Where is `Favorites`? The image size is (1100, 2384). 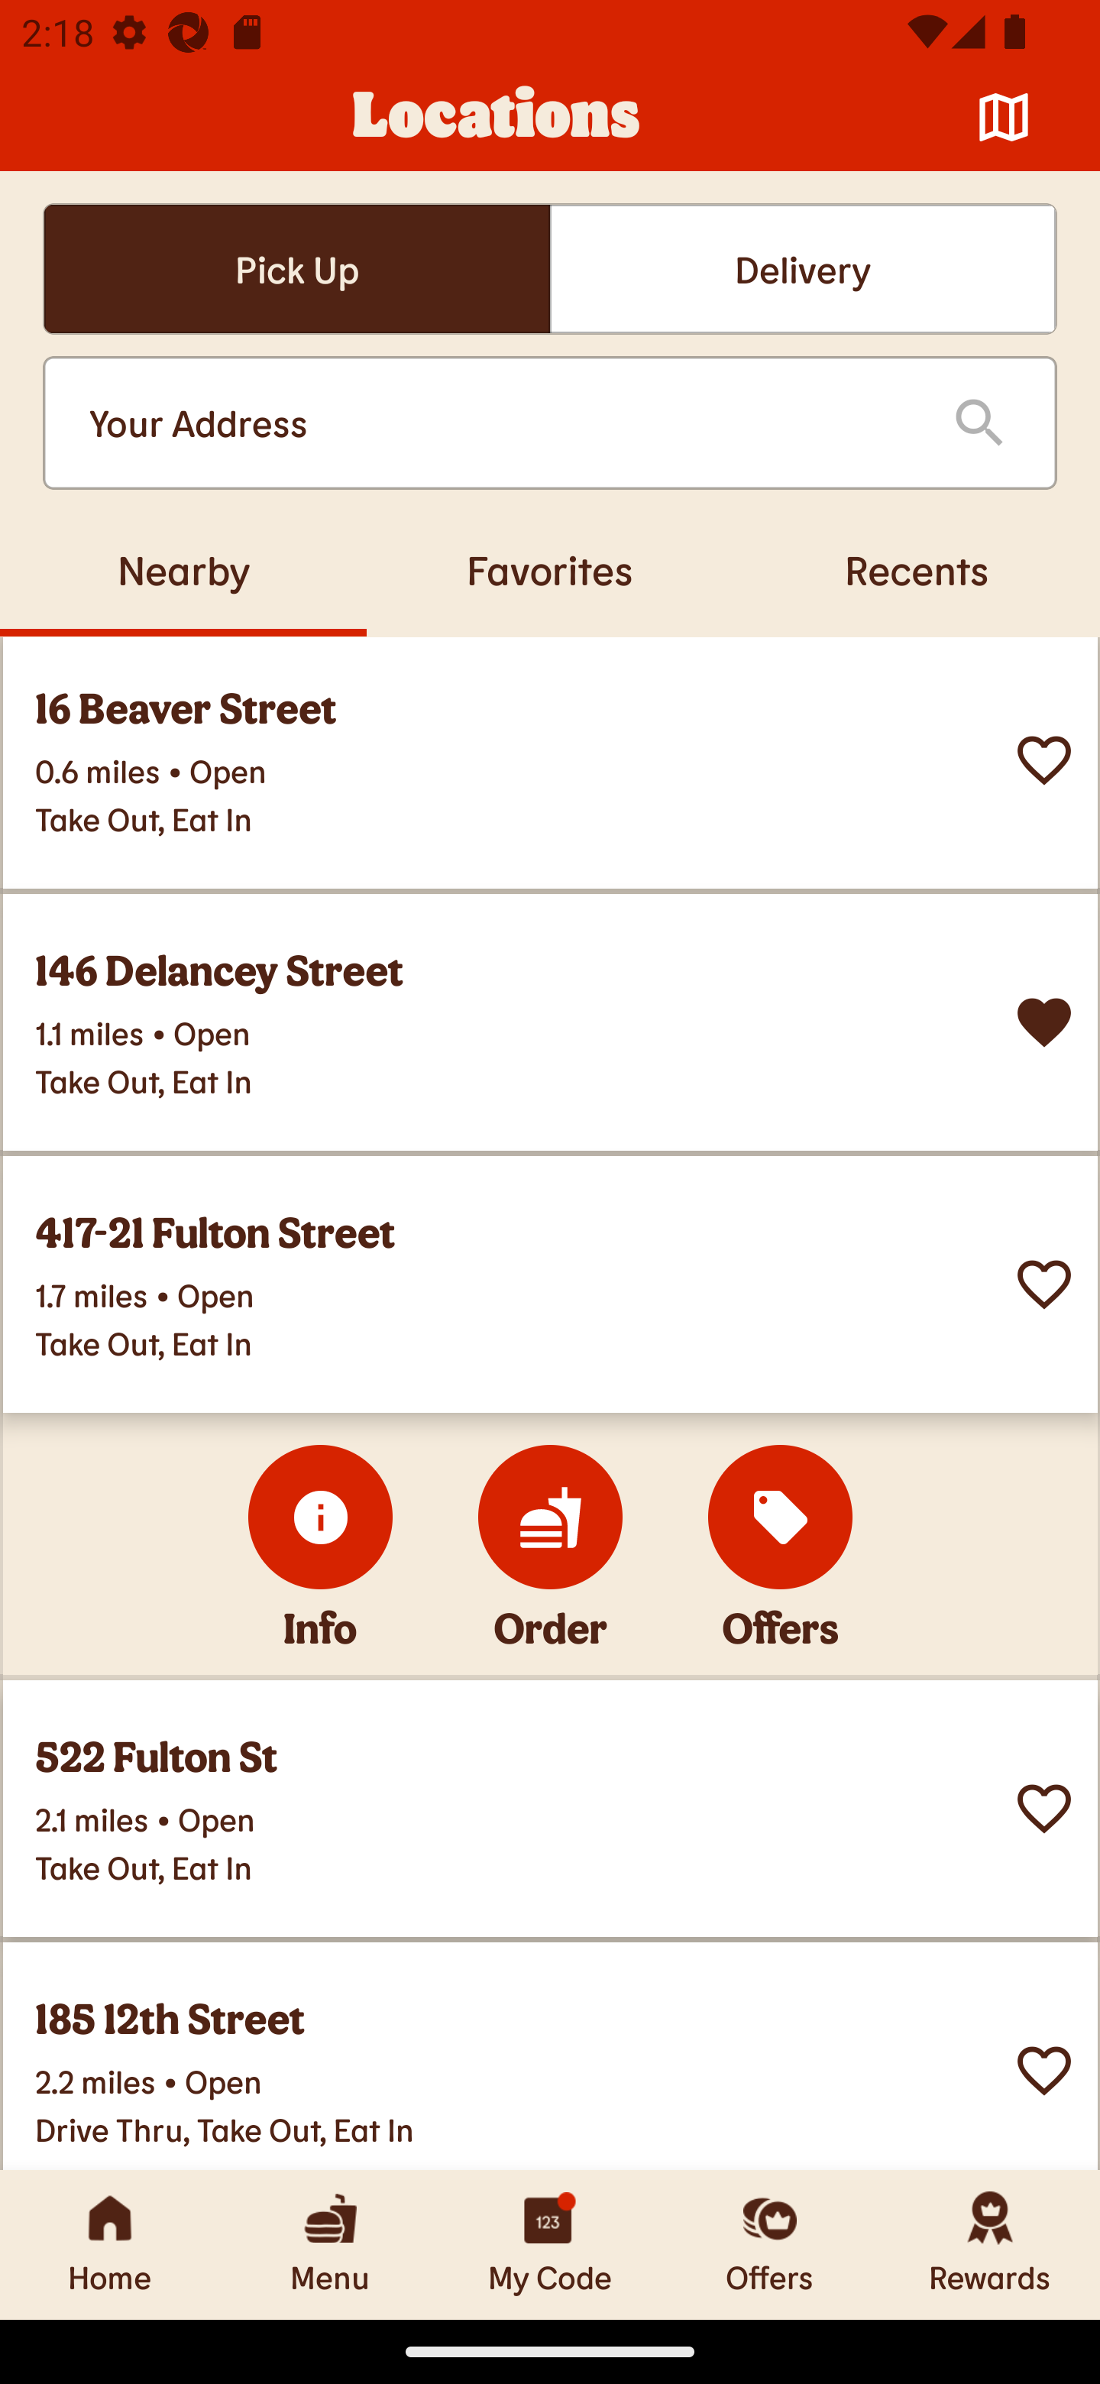
Favorites is located at coordinates (550, 569).